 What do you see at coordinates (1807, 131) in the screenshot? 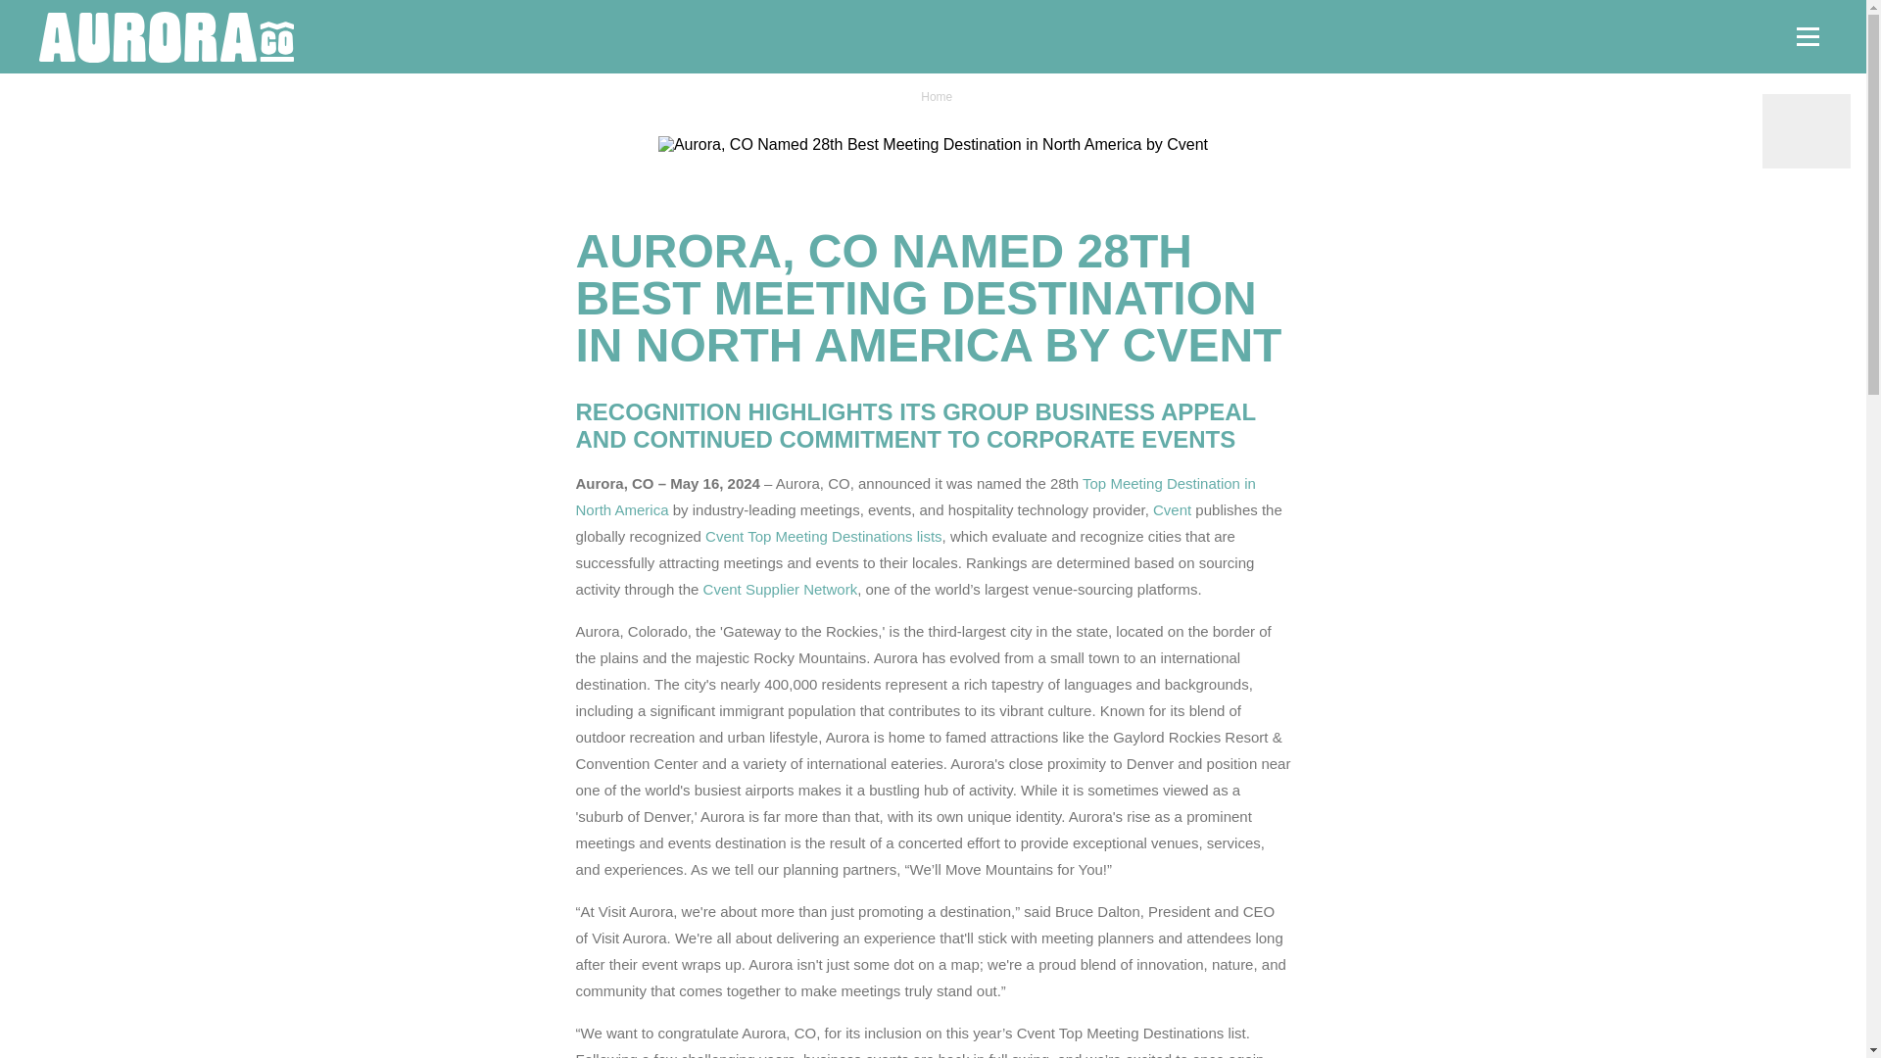
I see `Plan Your Trip` at bounding box center [1807, 131].